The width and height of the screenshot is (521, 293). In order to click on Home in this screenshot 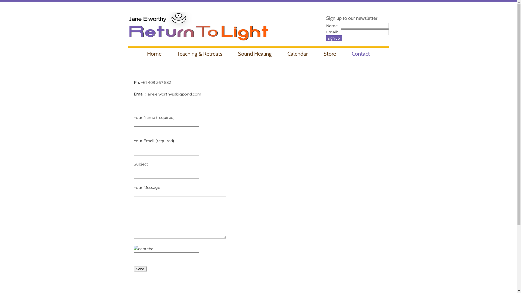, I will do `click(154, 54)`.